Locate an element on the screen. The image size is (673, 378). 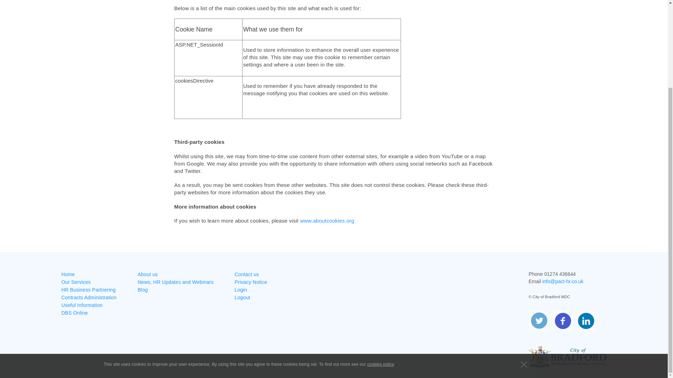
Login is located at coordinates (240, 290).